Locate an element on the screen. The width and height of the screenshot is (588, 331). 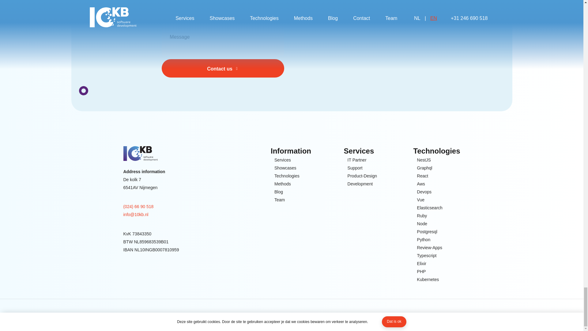
Support is located at coordinates (355, 168).